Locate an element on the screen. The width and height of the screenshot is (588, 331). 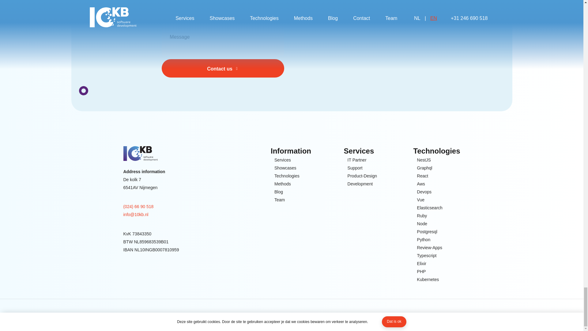
Support is located at coordinates (355, 168).